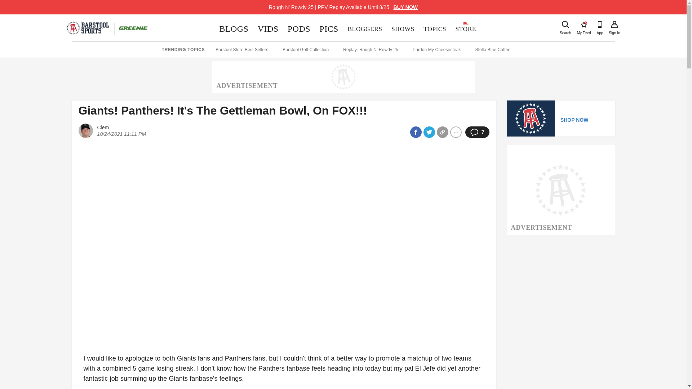 The width and height of the screenshot is (692, 389). What do you see at coordinates (329, 29) in the screenshot?
I see `TOPICS` at bounding box center [329, 29].